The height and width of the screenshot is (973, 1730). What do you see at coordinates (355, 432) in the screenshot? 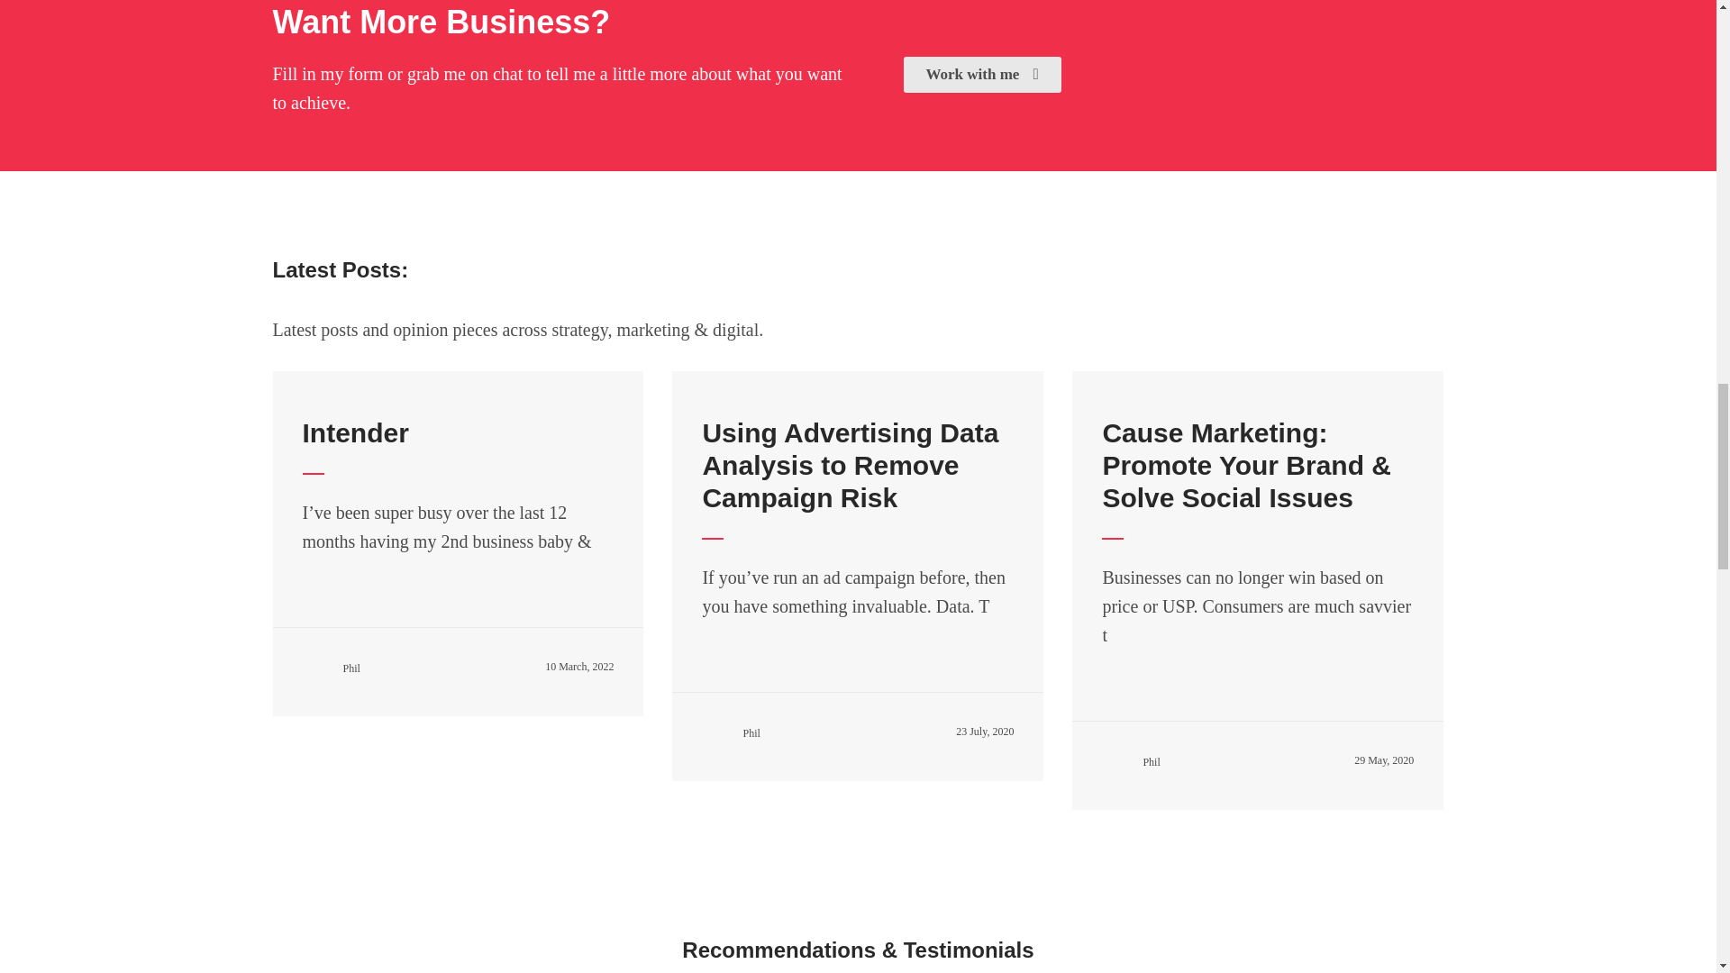
I see `Intender` at bounding box center [355, 432].